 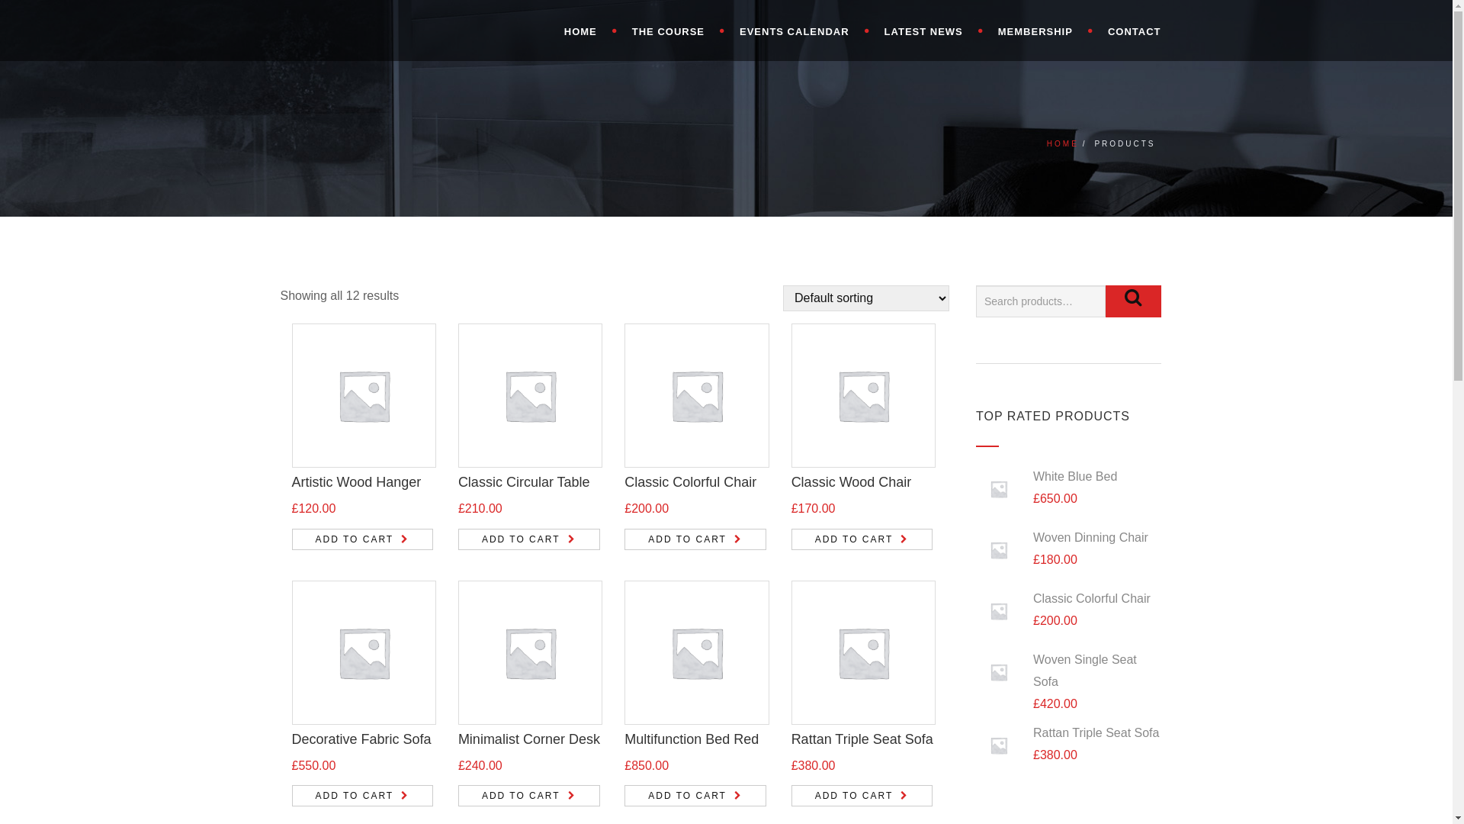 I want to click on woocommerce-placeholder, so click(x=863, y=395).